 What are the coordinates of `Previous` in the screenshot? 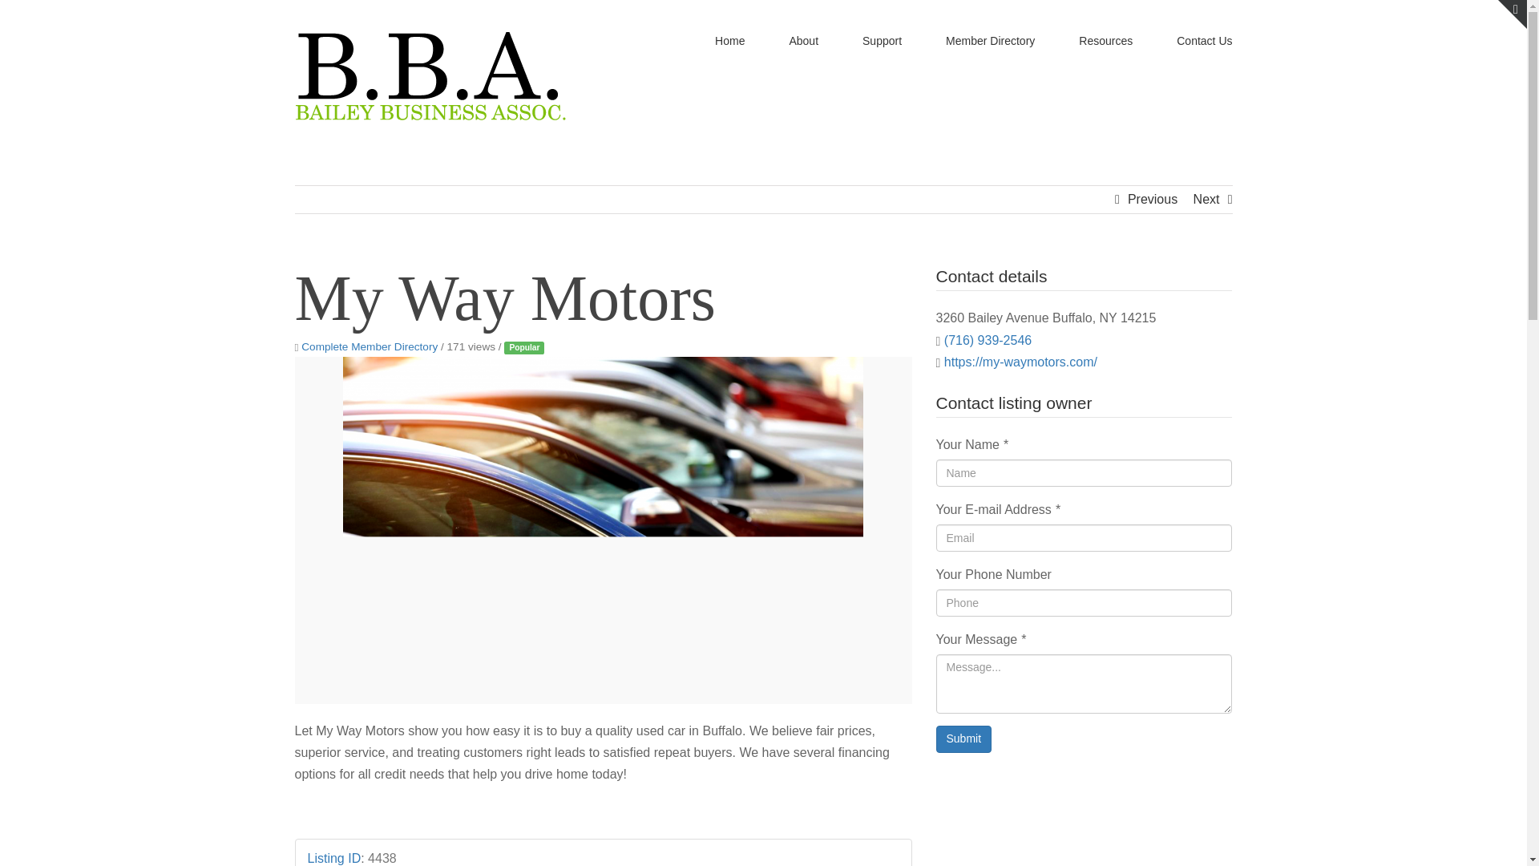 It's located at (1153, 199).